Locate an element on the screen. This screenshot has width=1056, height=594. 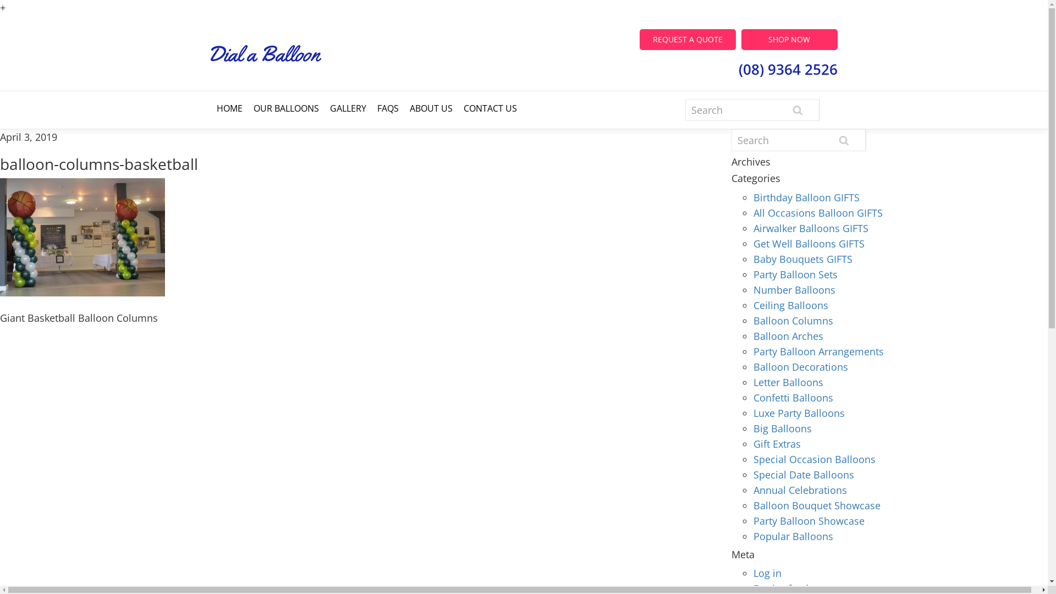
GALLERY is located at coordinates (348, 108).